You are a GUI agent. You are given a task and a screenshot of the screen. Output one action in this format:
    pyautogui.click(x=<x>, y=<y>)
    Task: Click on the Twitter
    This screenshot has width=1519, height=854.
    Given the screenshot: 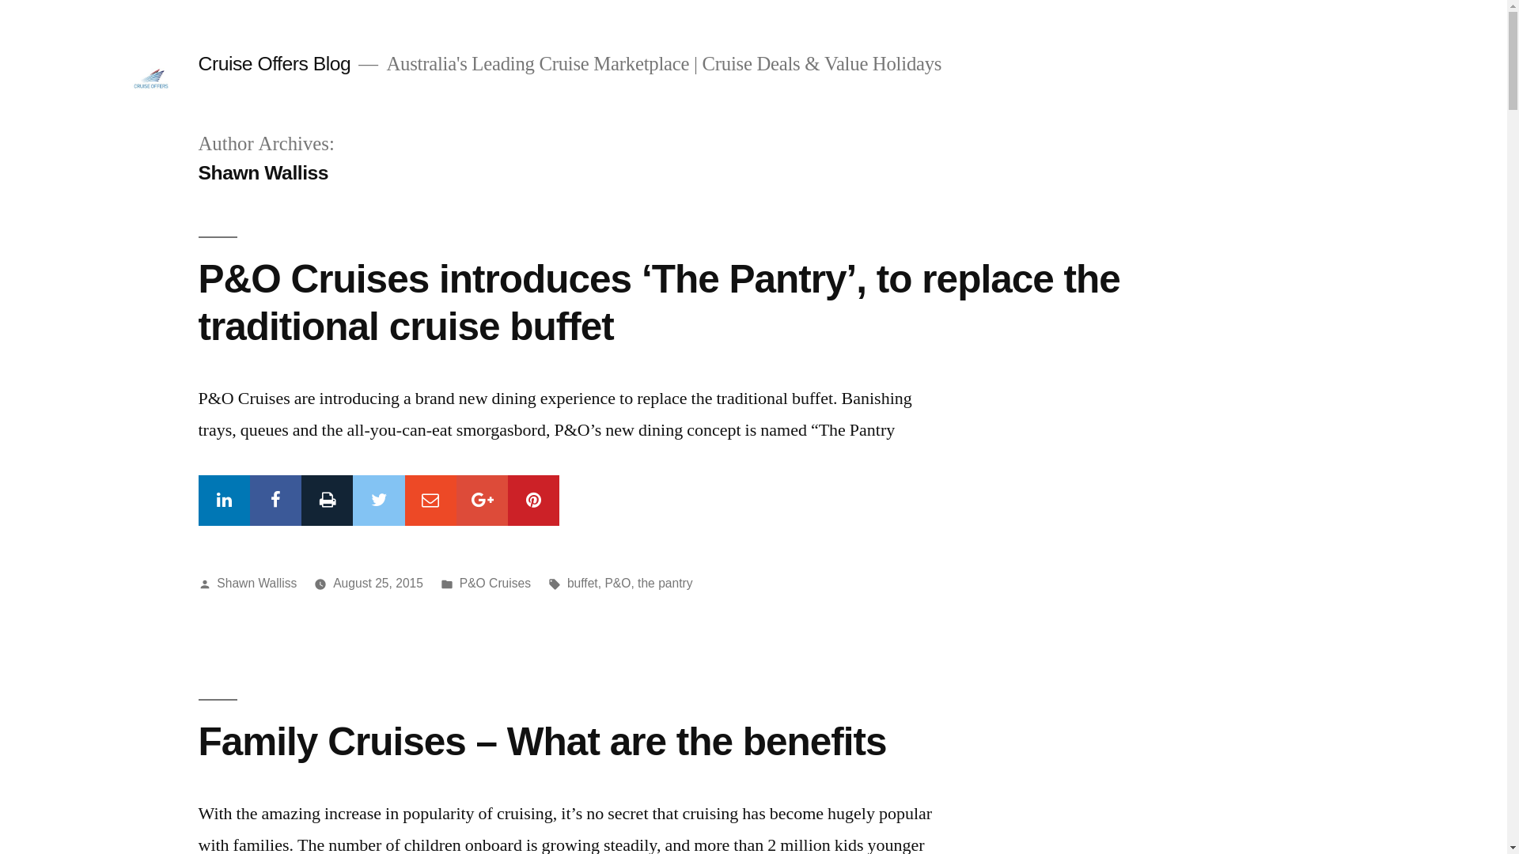 What is the action you would take?
    pyautogui.click(x=378, y=501)
    